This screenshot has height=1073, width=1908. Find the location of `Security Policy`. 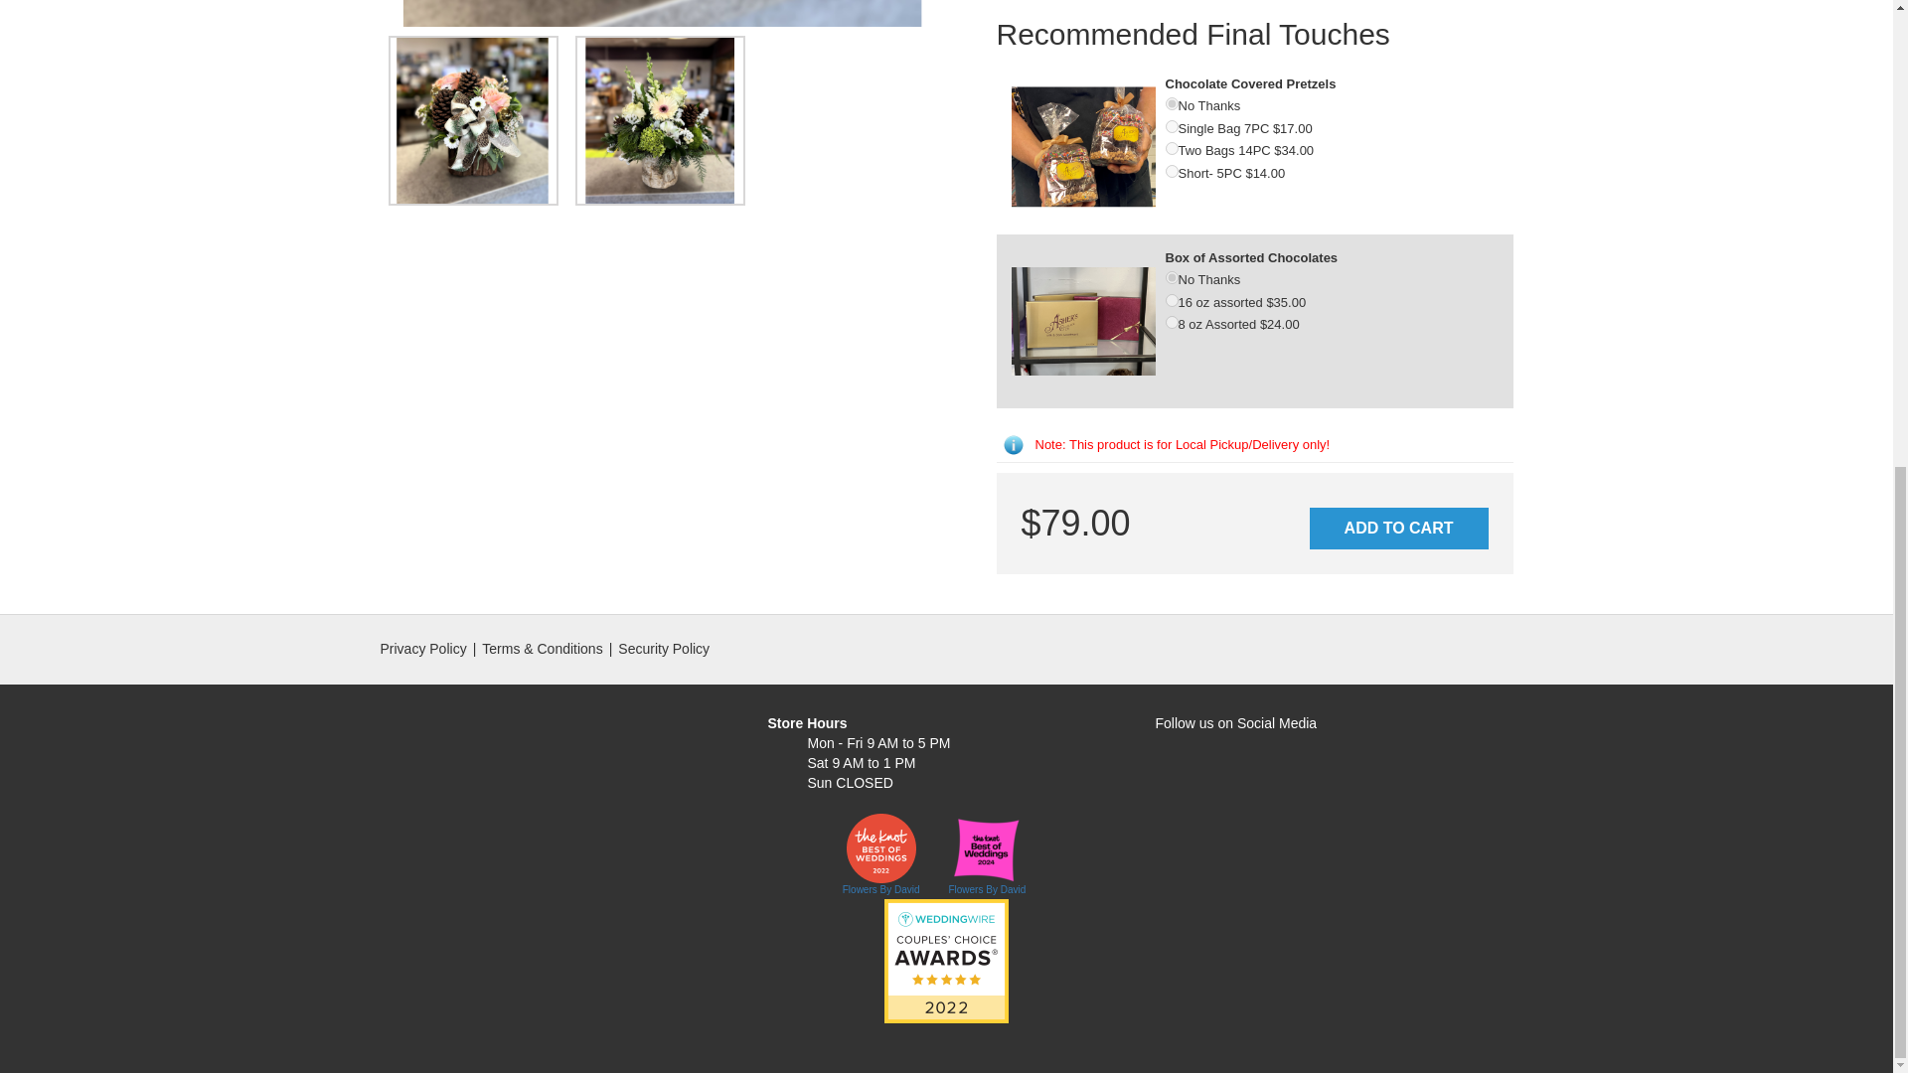

Security Policy is located at coordinates (664, 648).